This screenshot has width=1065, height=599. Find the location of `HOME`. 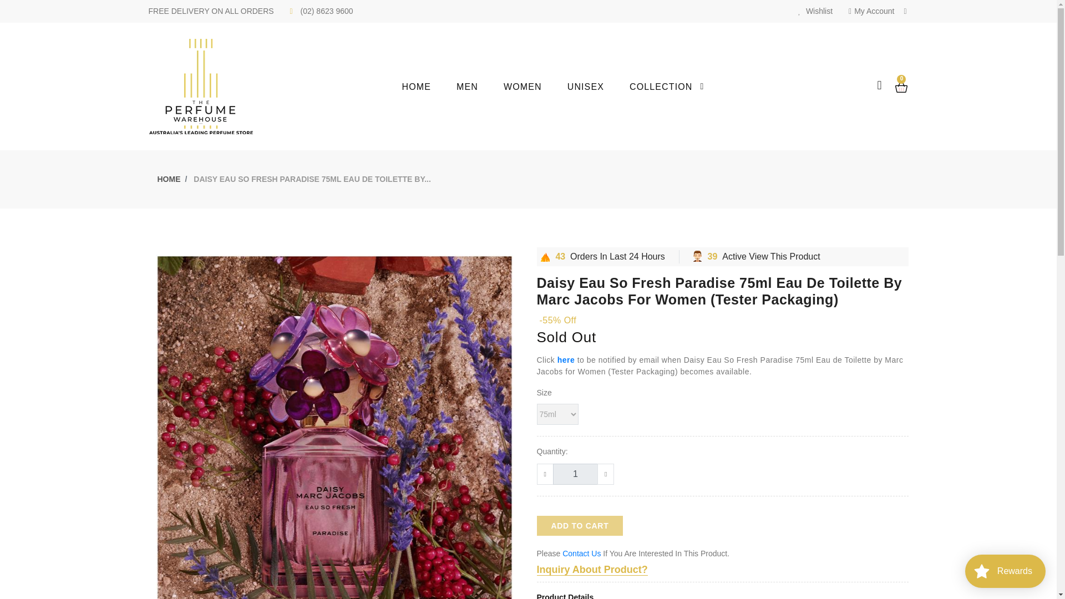

HOME is located at coordinates (429, 86).